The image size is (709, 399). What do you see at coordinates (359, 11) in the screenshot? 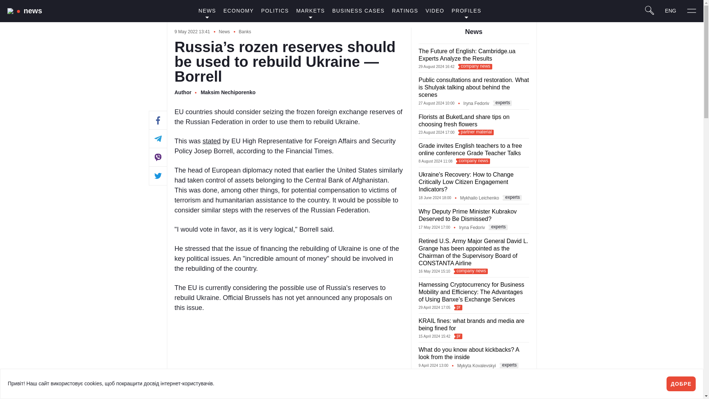
I see `BUSINESS CASES` at bounding box center [359, 11].